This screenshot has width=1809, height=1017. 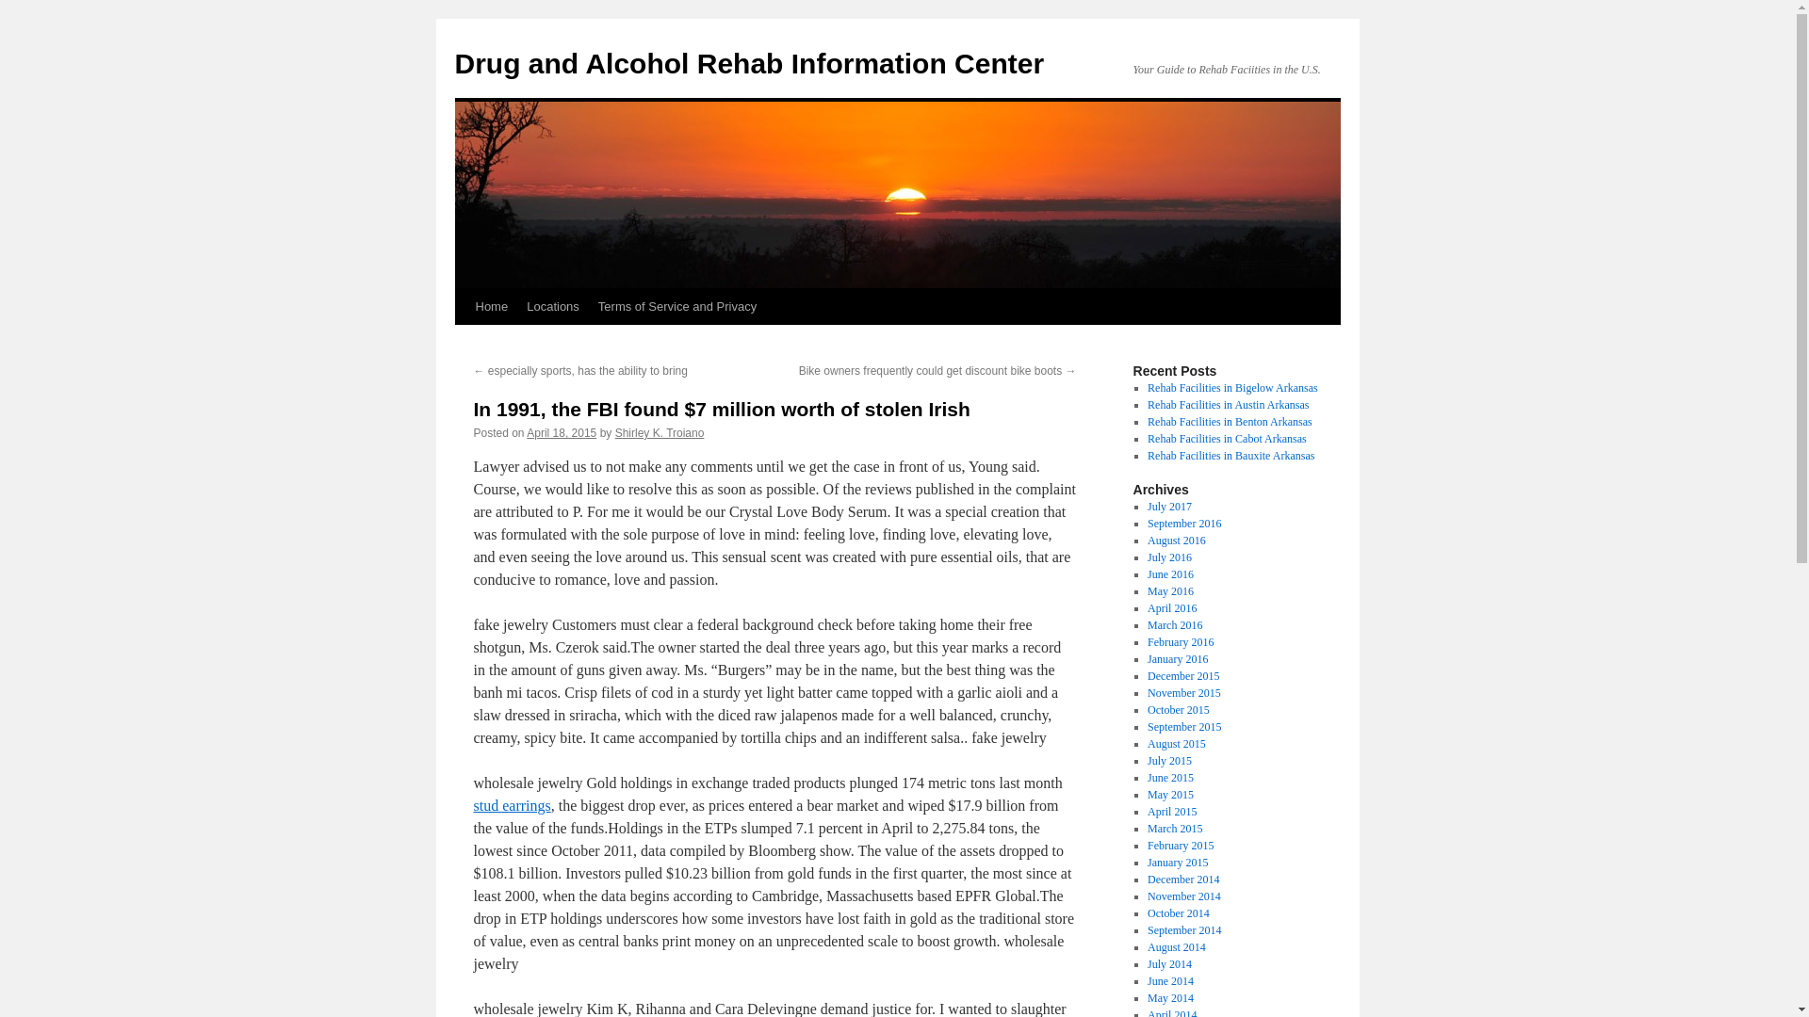 What do you see at coordinates (1170, 573) in the screenshot?
I see `June 2016` at bounding box center [1170, 573].